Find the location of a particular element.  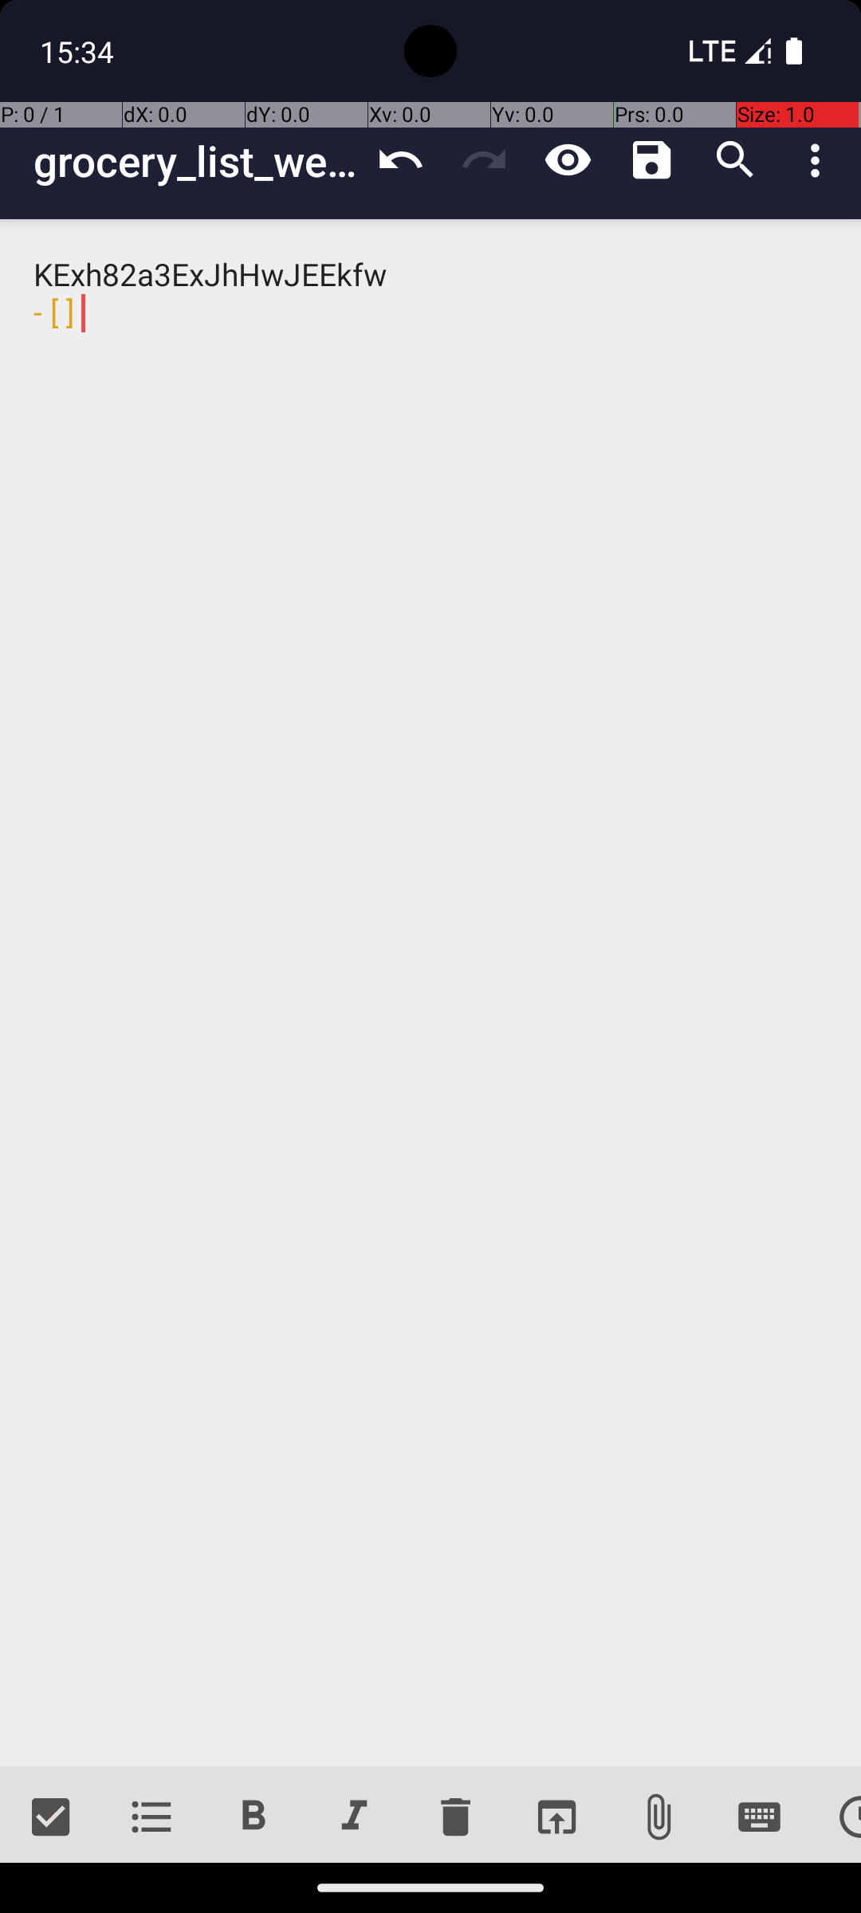

Date and time is located at coordinates (835, 1817).